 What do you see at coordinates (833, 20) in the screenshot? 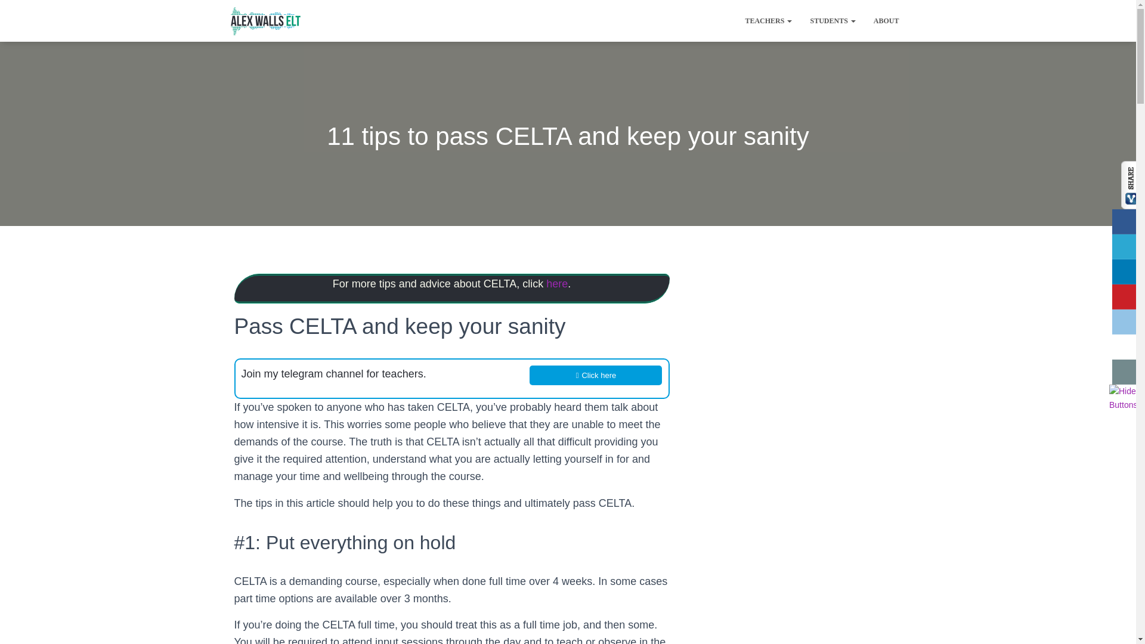
I see `STUDENTS` at bounding box center [833, 20].